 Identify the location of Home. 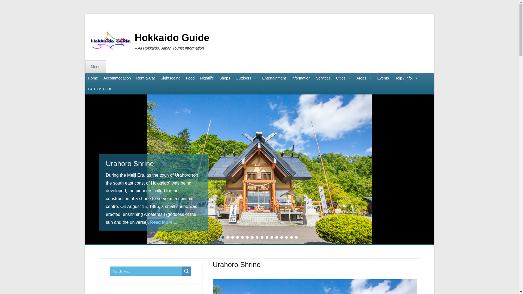
(93, 78).